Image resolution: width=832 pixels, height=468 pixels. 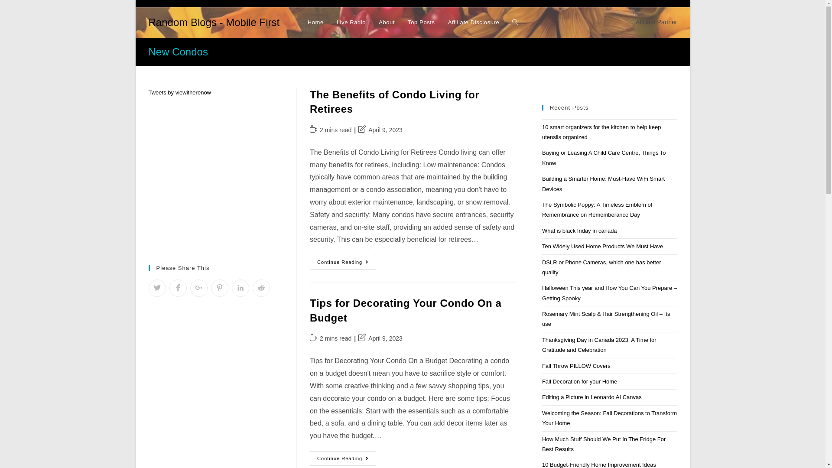 What do you see at coordinates (604, 444) in the screenshot?
I see `How Much Stuff Should We Put In The Fridge For Best Results` at bounding box center [604, 444].